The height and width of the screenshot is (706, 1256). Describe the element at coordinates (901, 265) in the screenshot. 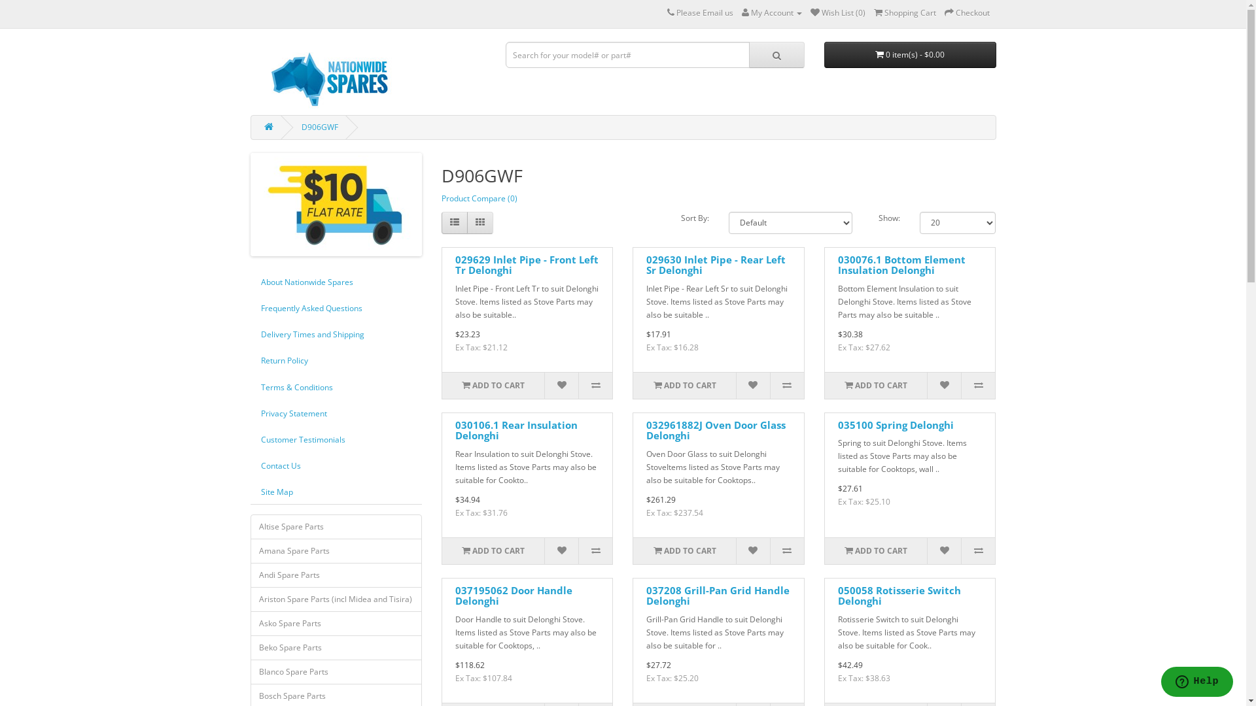

I see `030076.1 Bottom Element Insulation Delonghi` at that location.